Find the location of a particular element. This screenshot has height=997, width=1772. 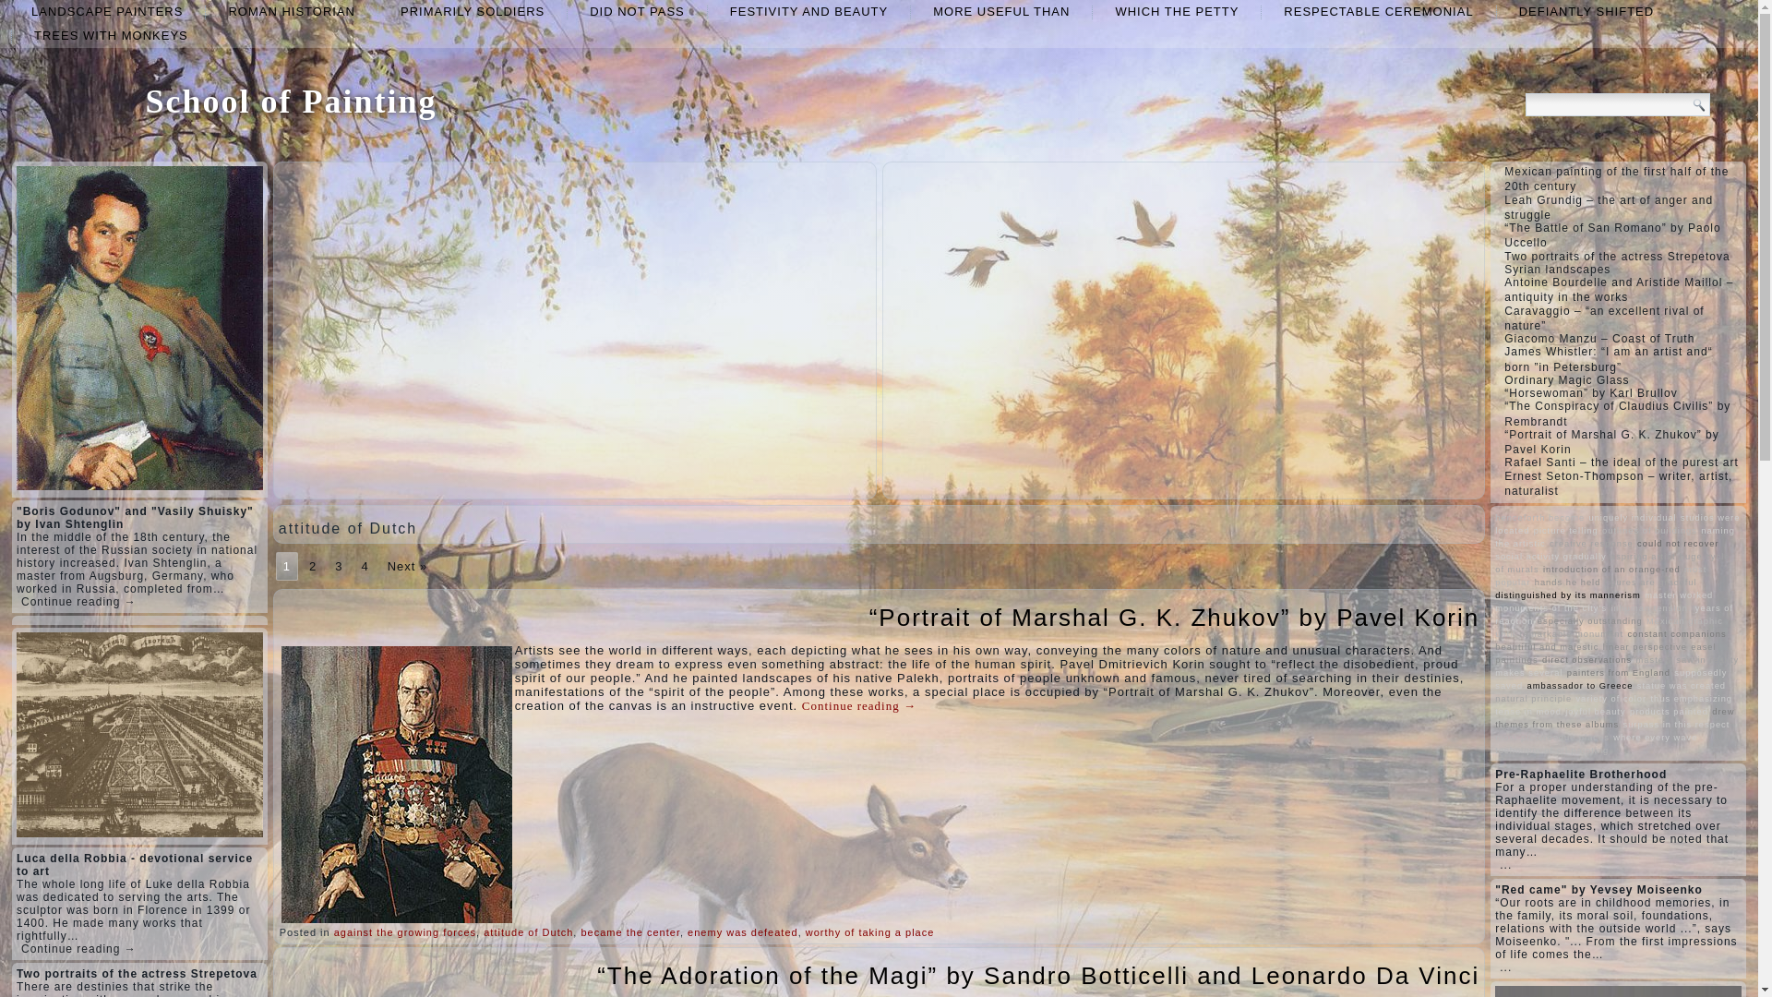

against the growing forces is located at coordinates (405, 932).